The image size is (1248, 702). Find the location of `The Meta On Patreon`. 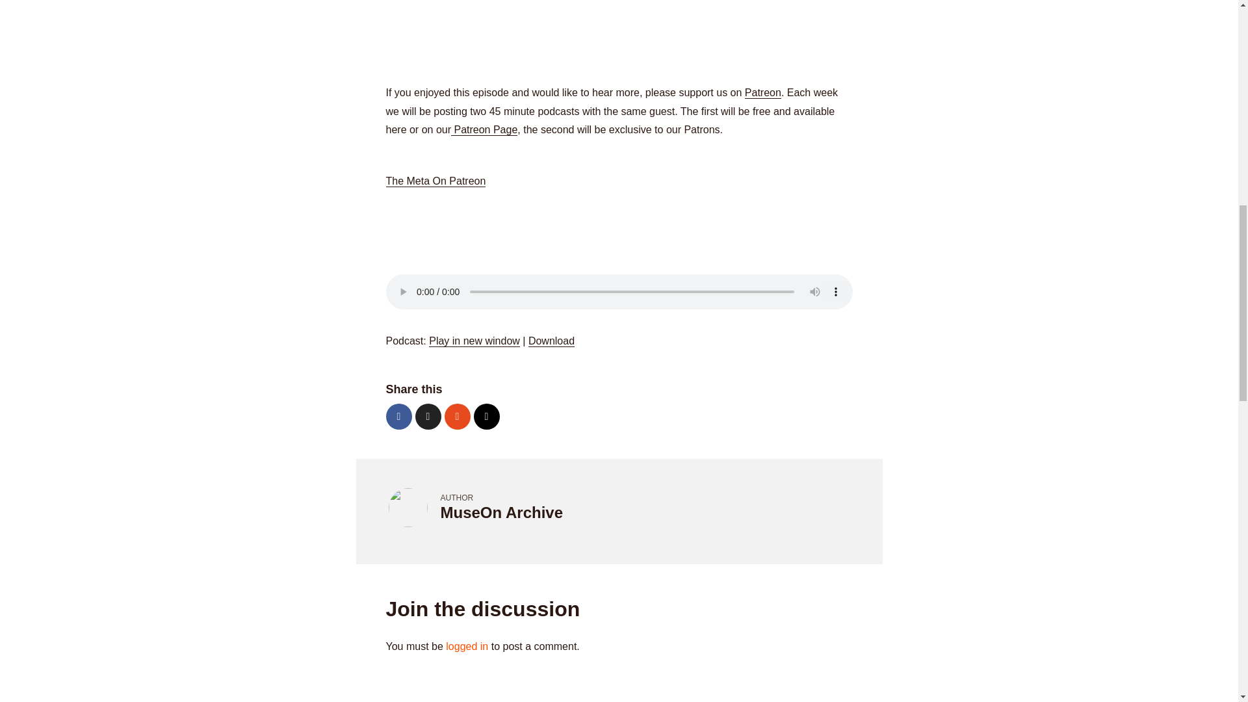

The Meta On Patreon is located at coordinates (435, 181).